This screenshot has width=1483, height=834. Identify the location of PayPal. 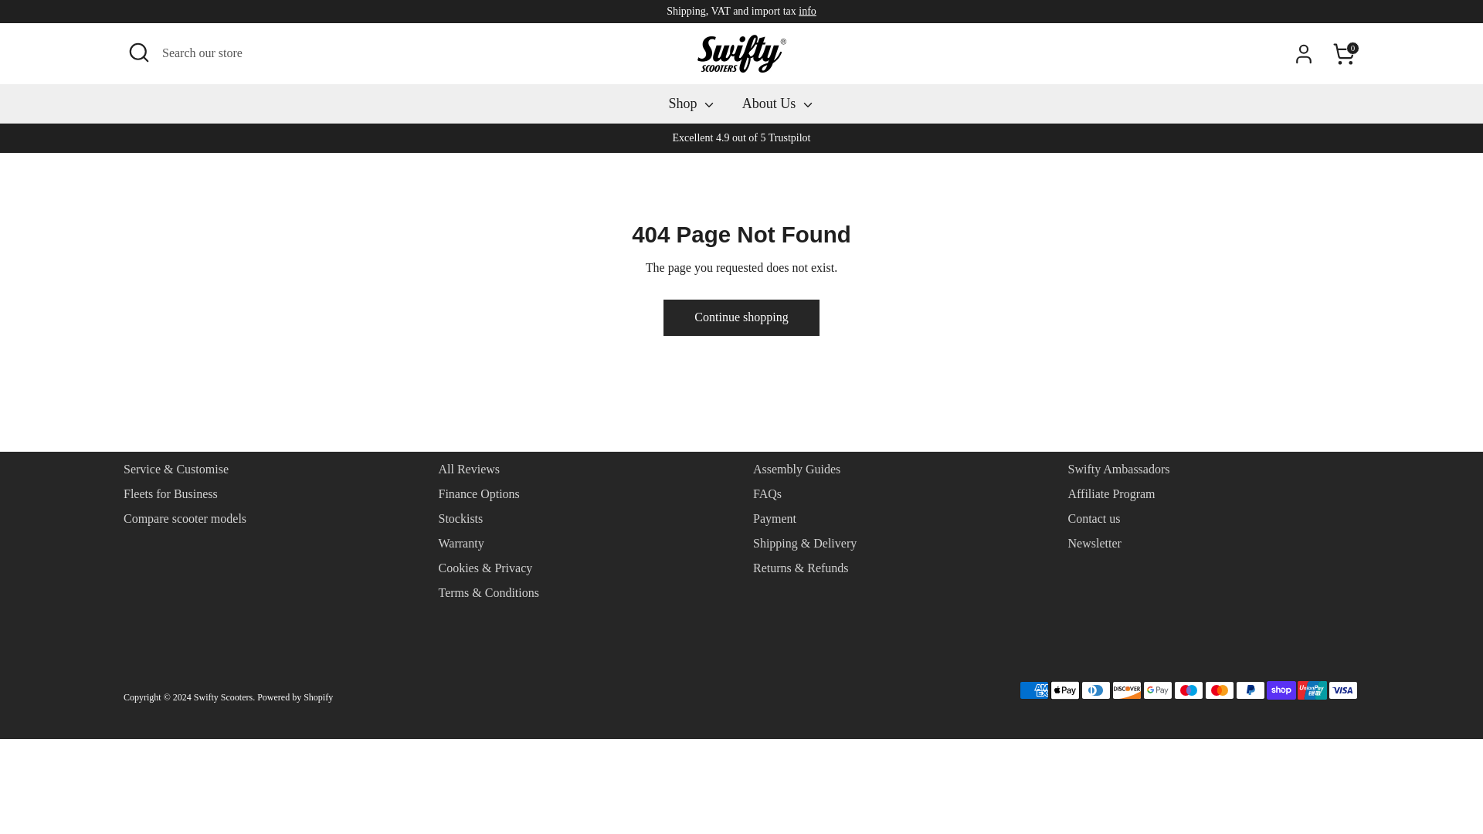
(1250, 690).